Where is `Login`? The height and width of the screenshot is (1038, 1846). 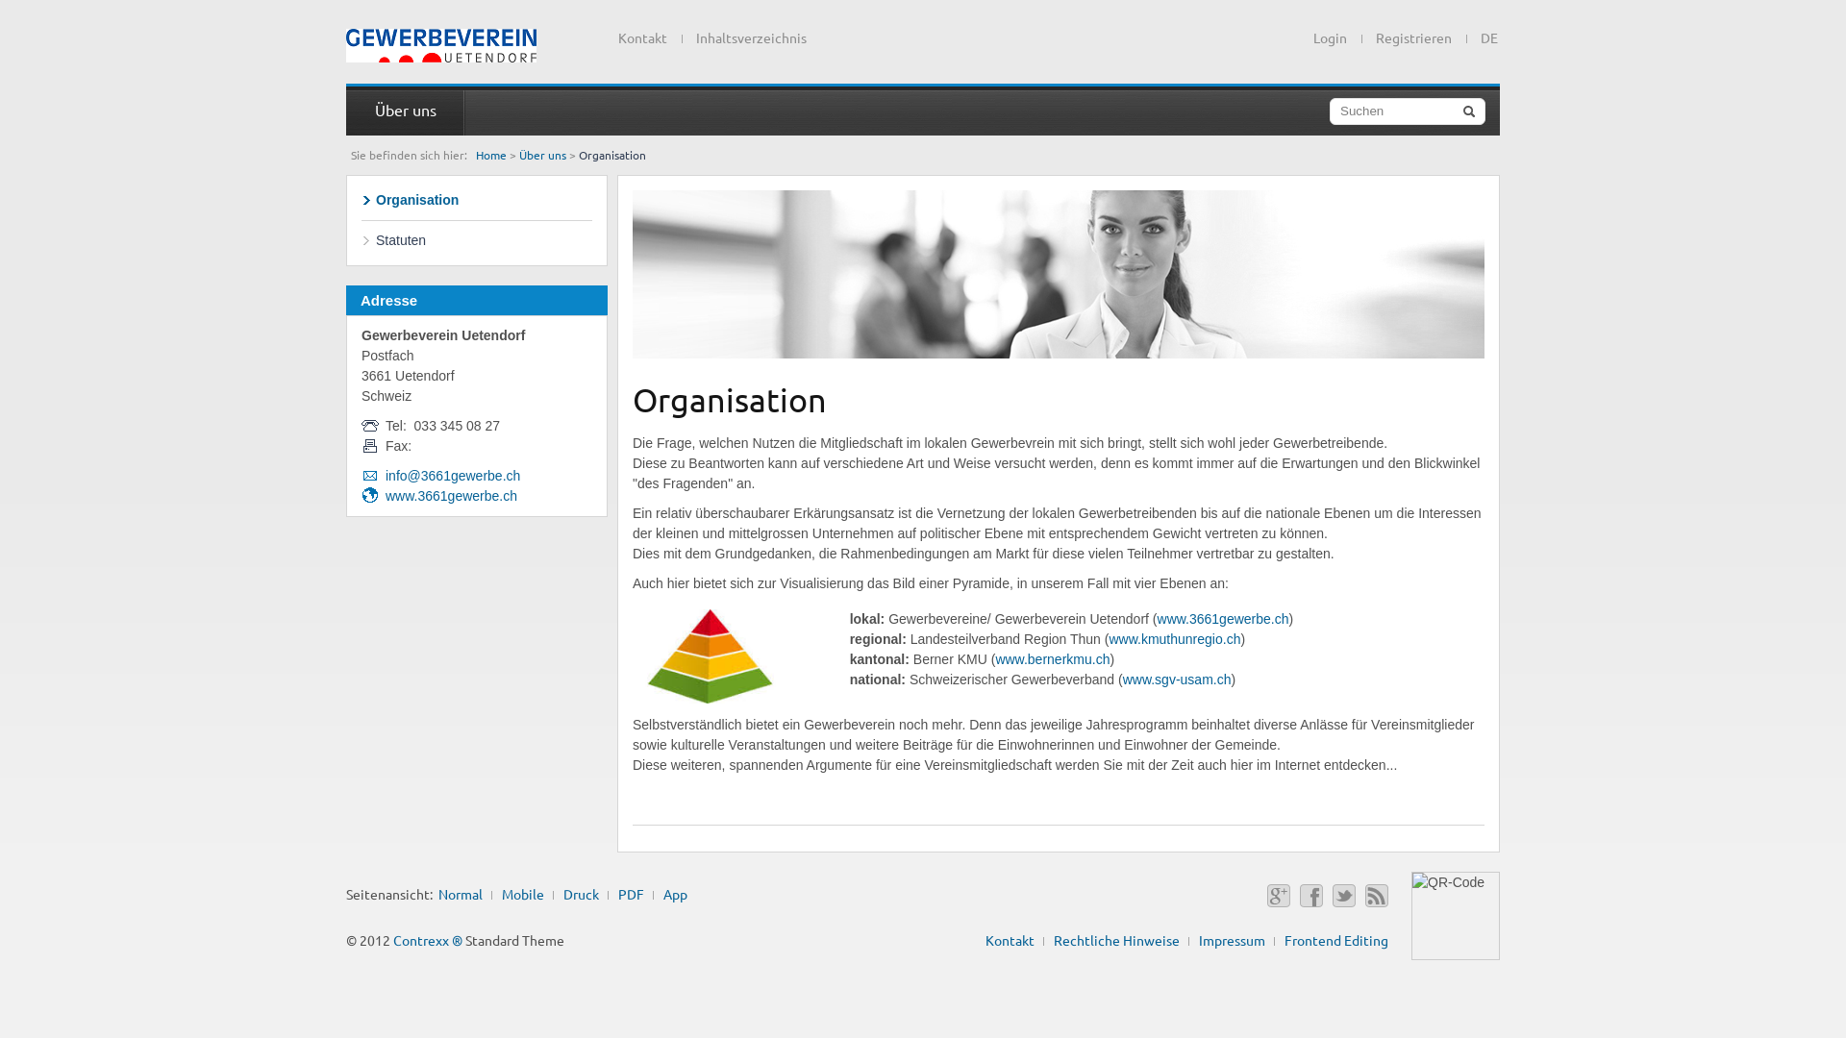 Login is located at coordinates (1331, 37).